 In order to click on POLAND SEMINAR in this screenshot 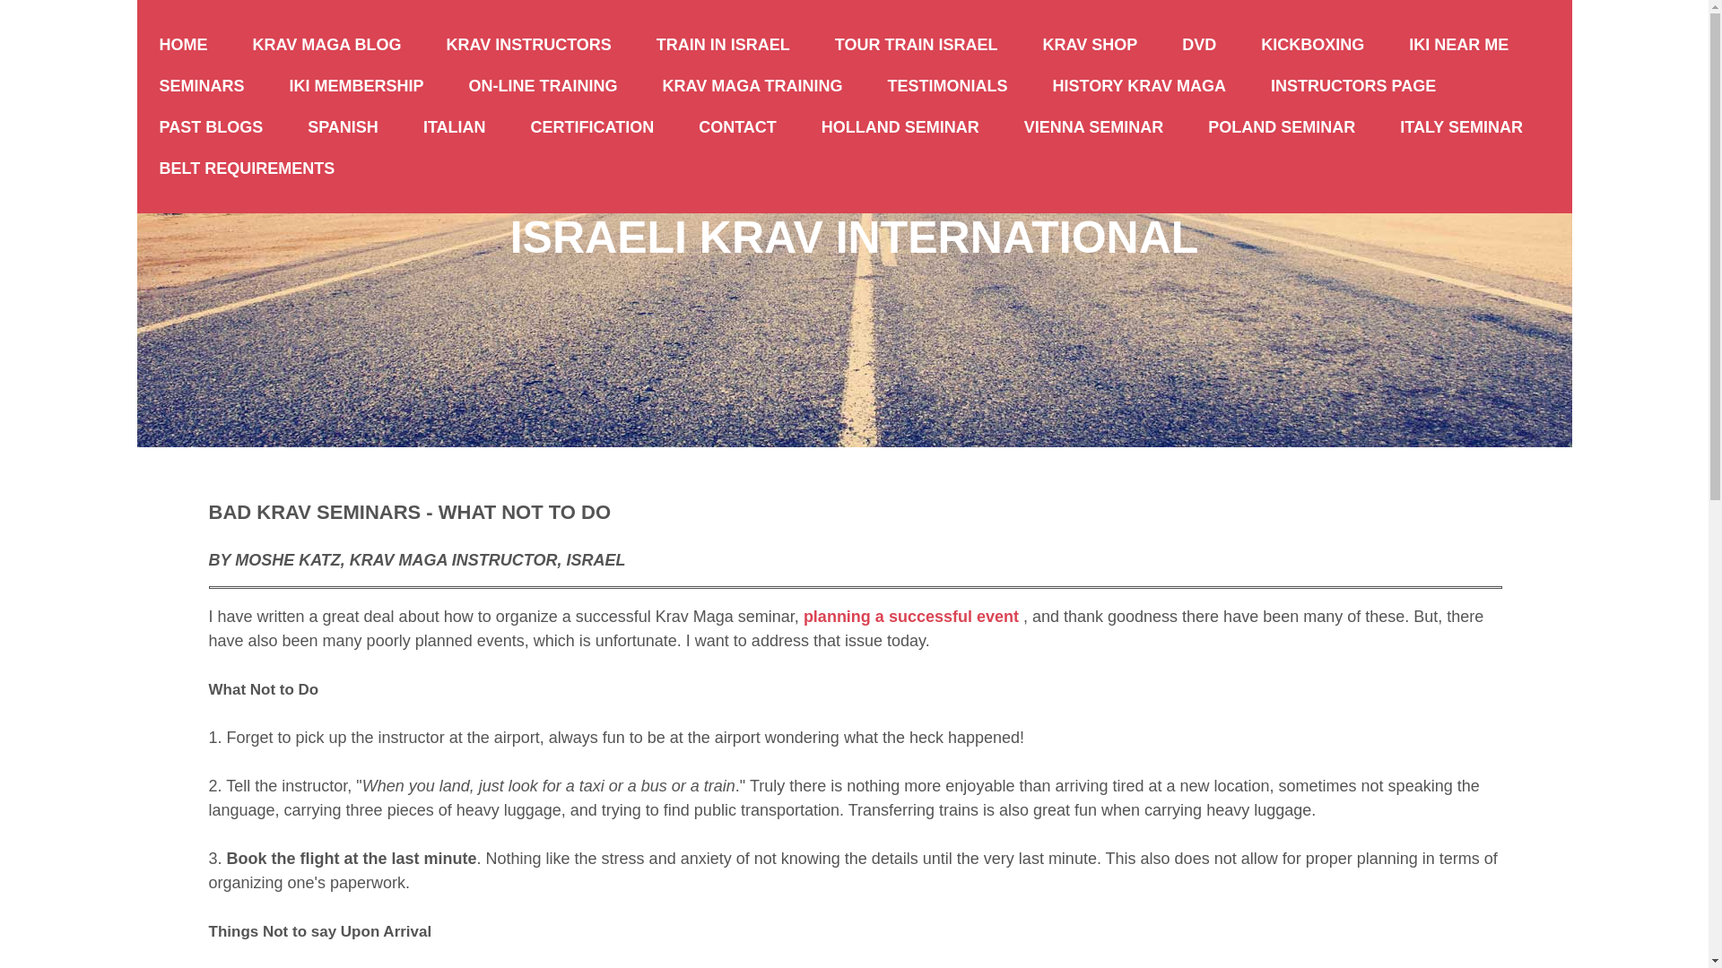, I will do `click(1282, 127)`.